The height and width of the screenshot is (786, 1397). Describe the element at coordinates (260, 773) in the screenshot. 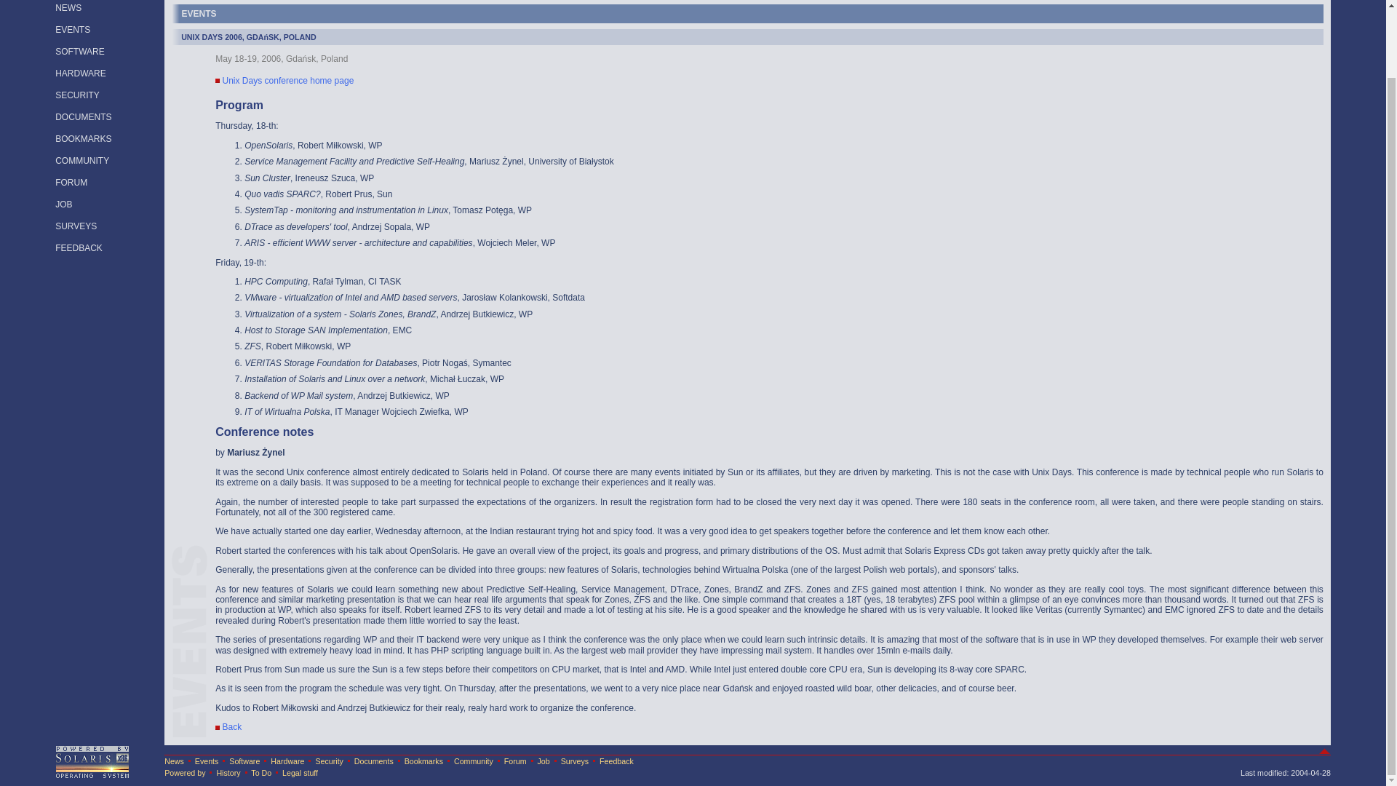

I see `To Do` at that location.